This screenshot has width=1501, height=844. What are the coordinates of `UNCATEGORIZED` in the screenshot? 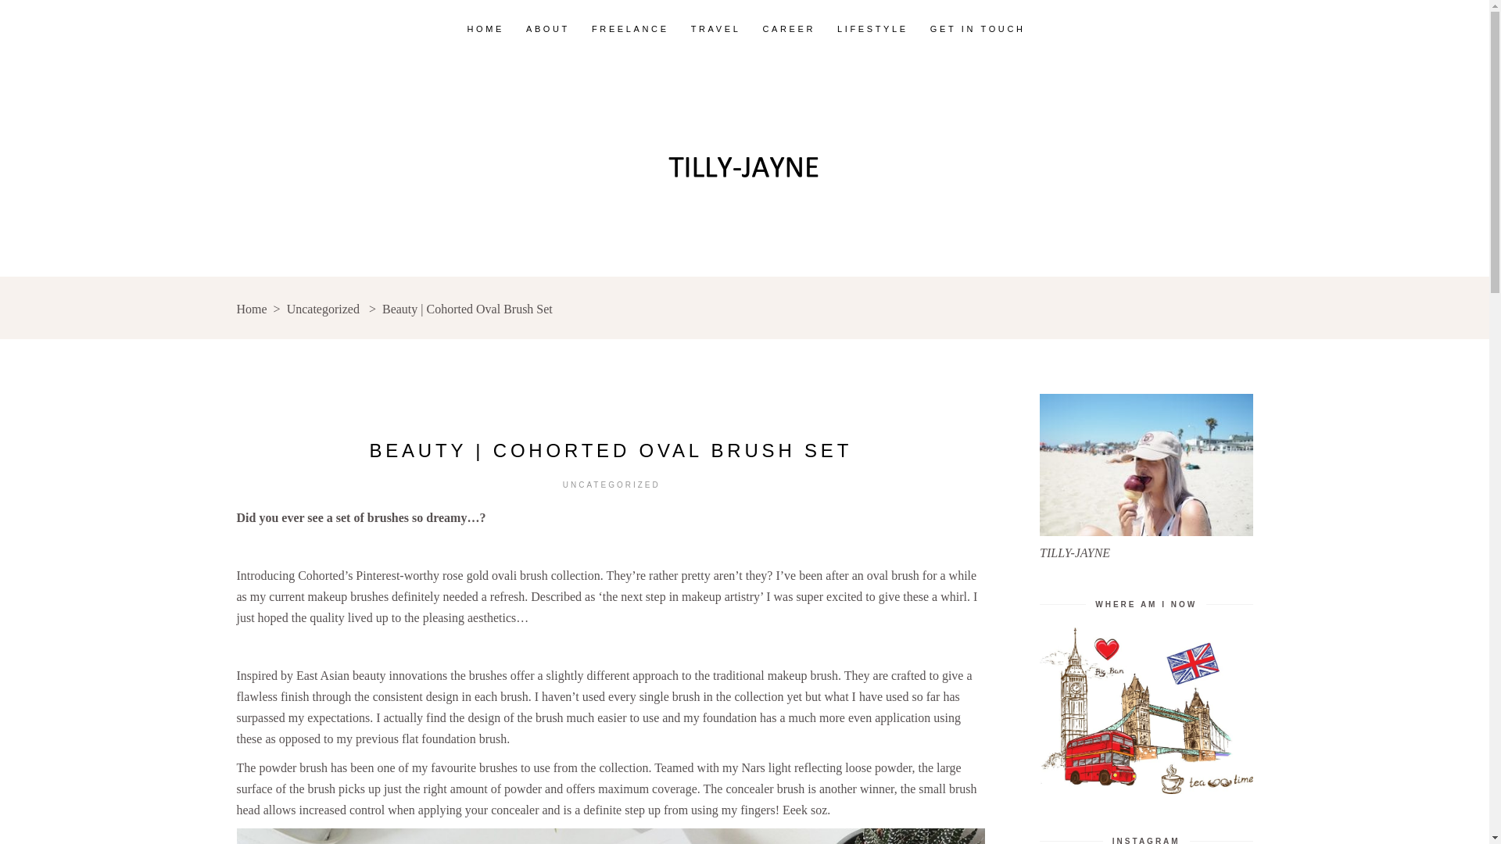 It's located at (611, 485).